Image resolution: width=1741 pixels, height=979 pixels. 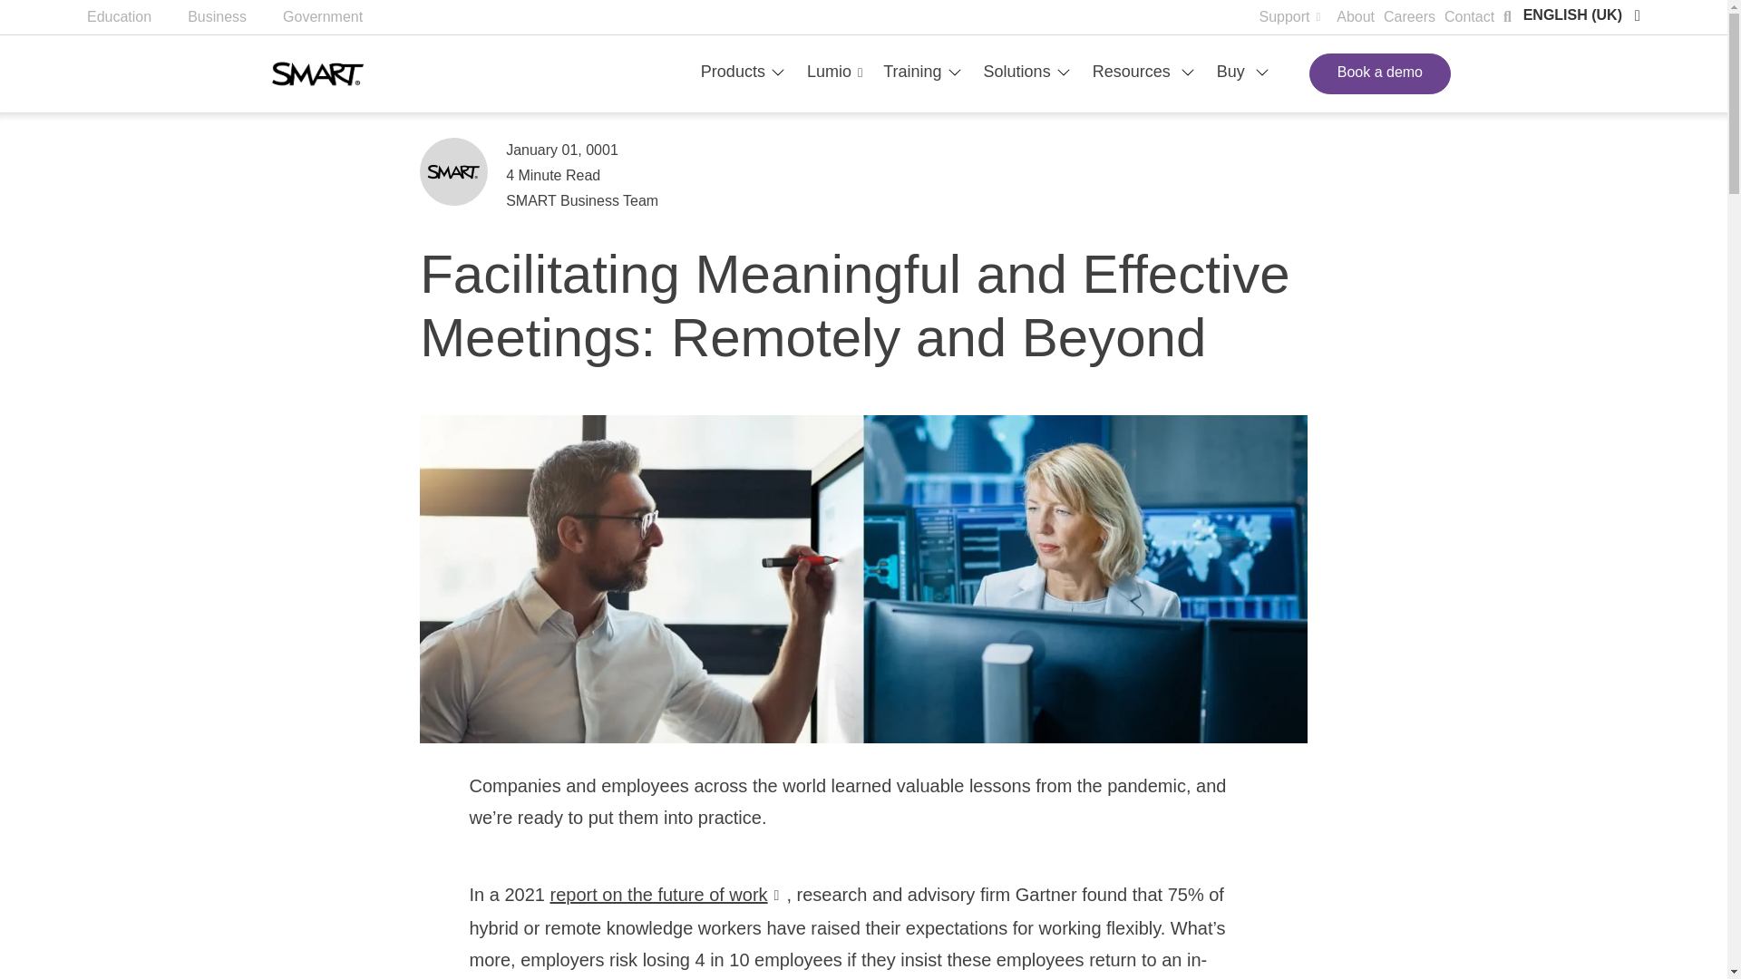 I want to click on Government, so click(x=340, y=16).